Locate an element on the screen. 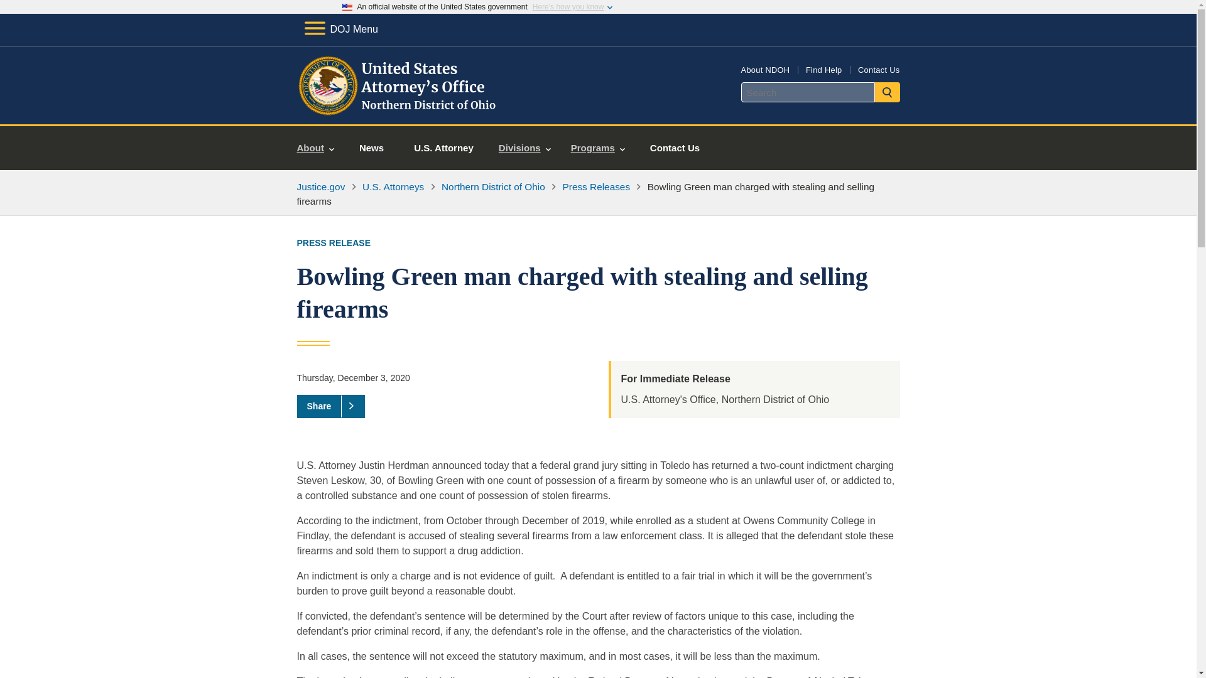 This screenshot has height=678, width=1206. U.S. Attorneys is located at coordinates (393, 186).